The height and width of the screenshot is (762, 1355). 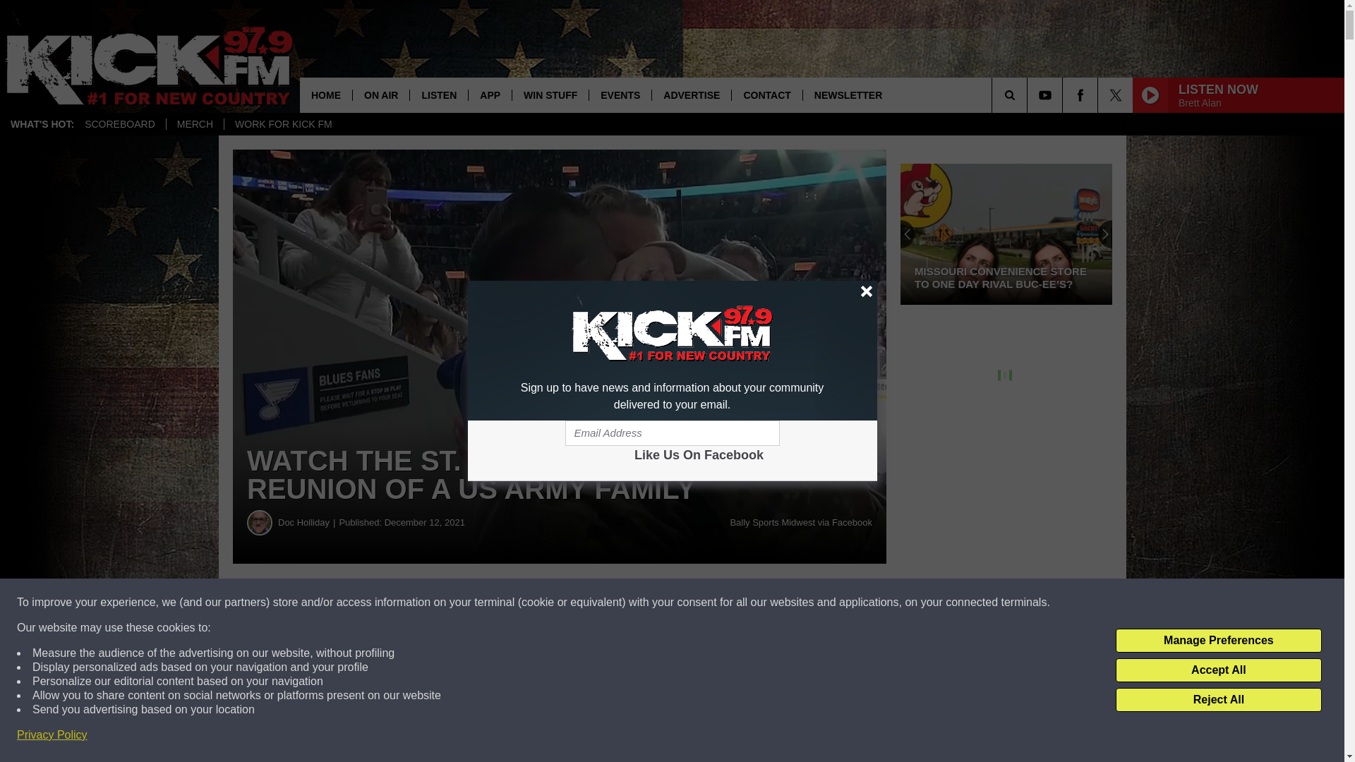 I want to click on HOME, so click(x=326, y=95).